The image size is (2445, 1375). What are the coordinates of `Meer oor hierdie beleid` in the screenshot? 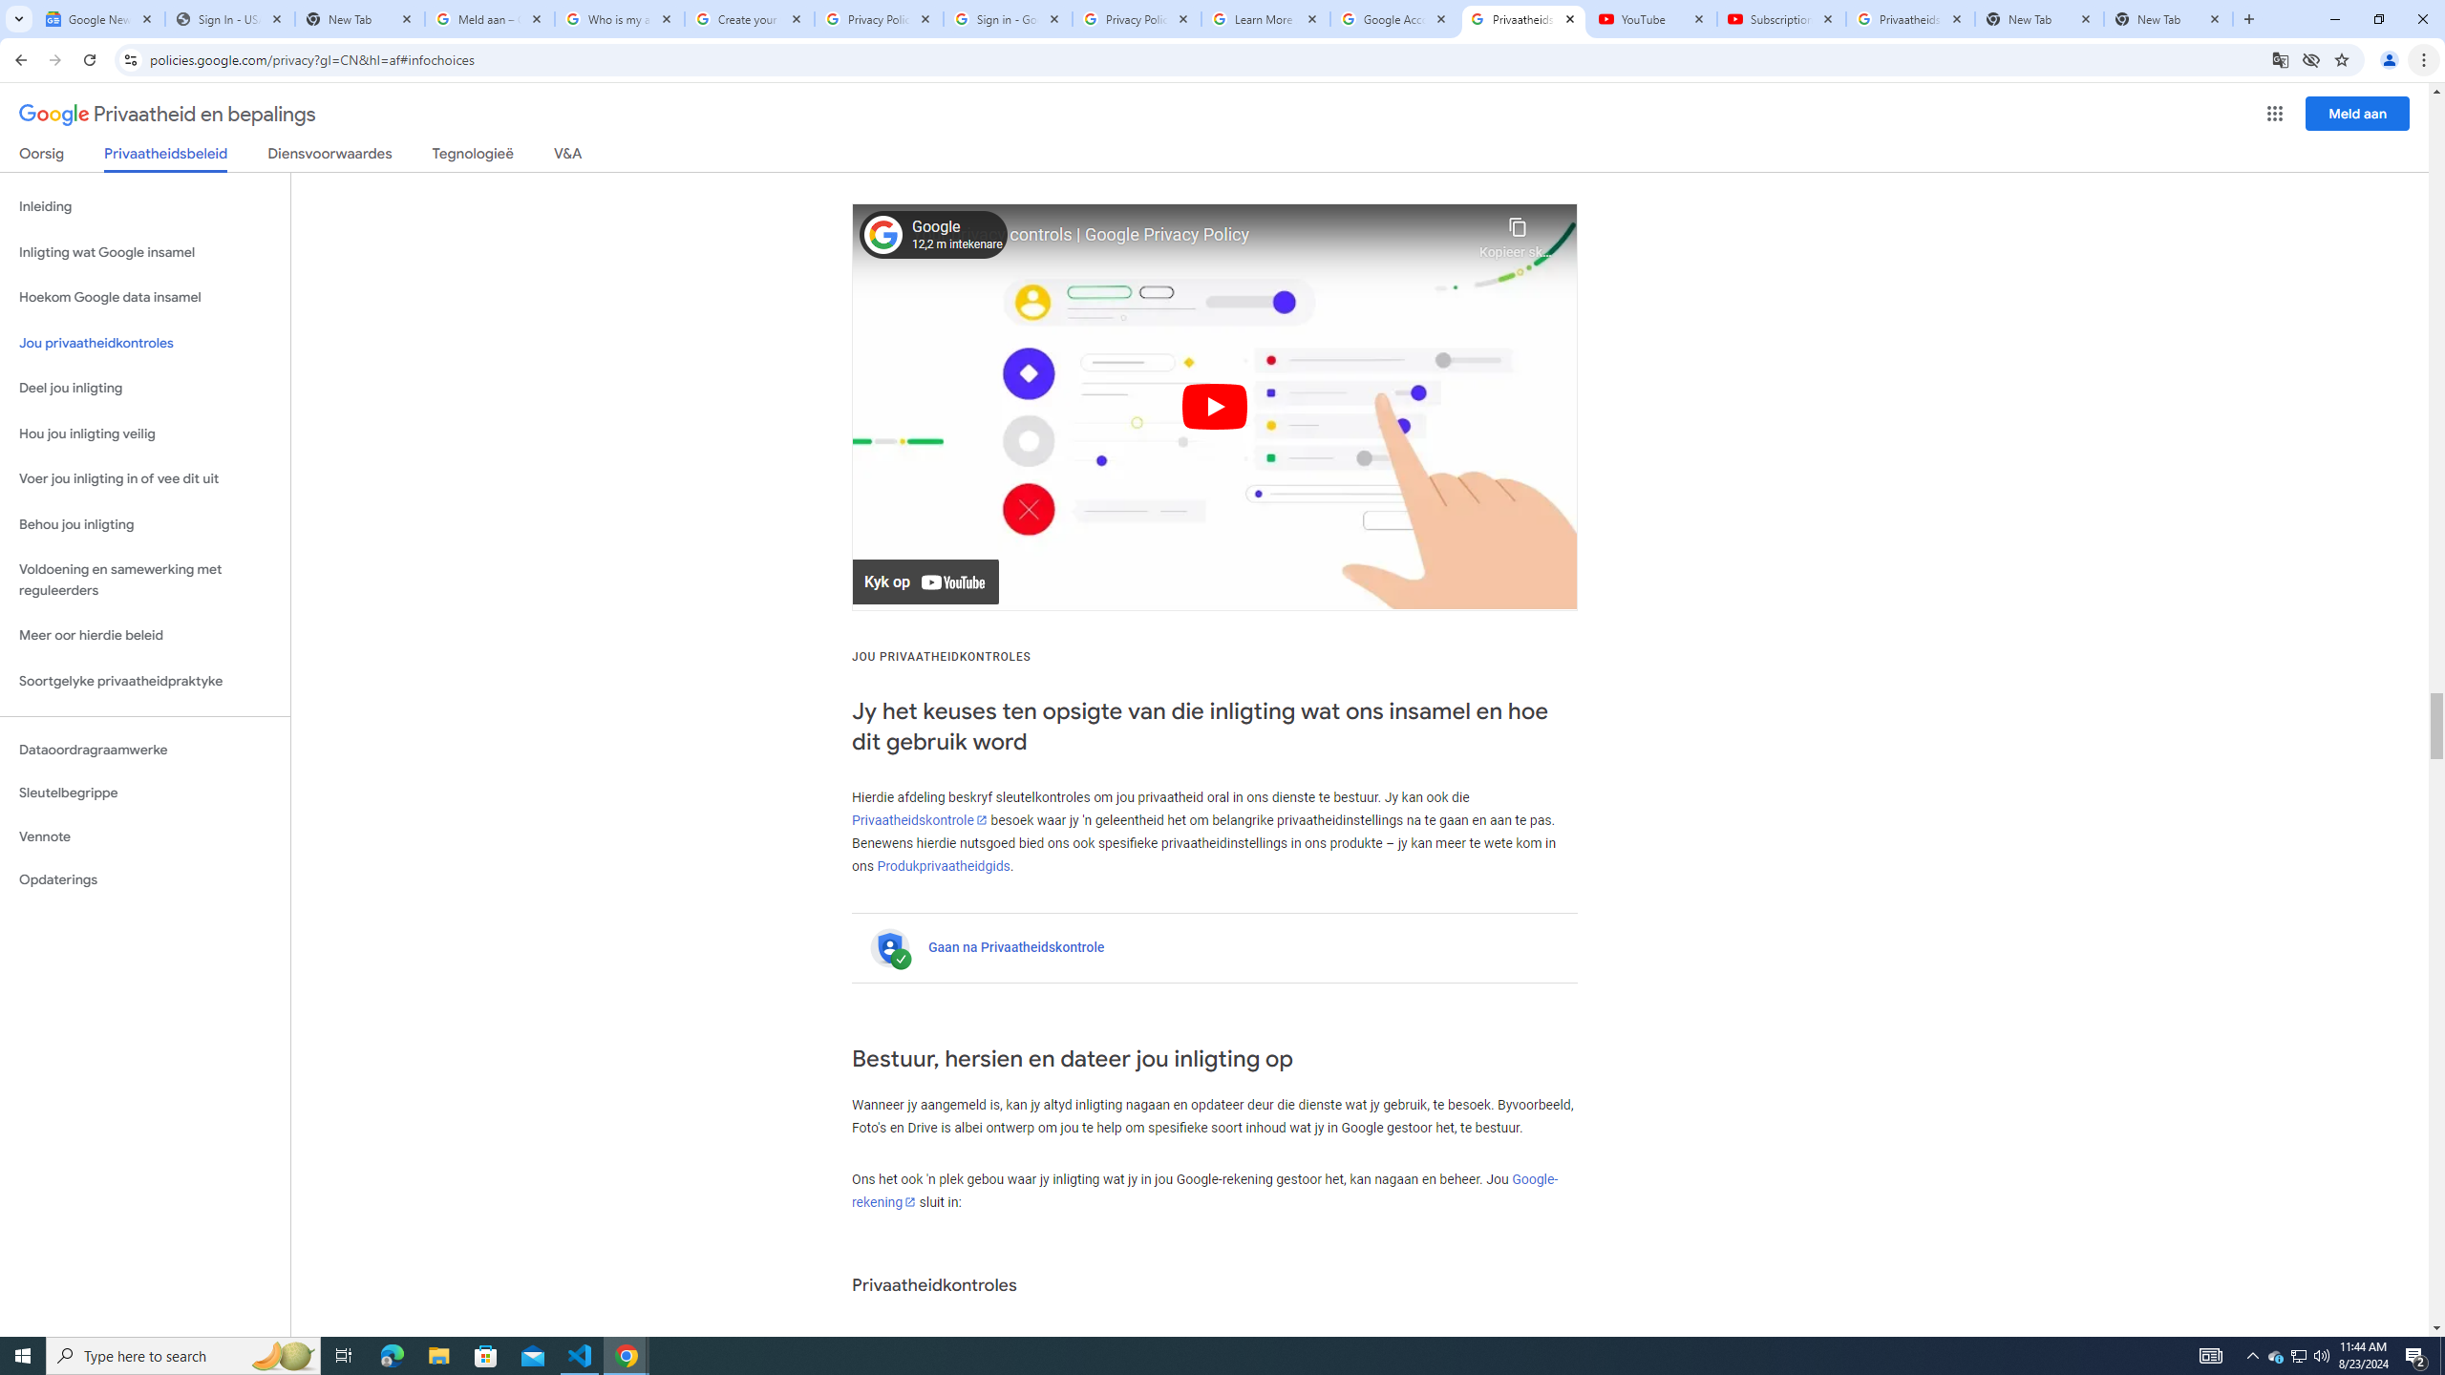 It's located at (145, 636).